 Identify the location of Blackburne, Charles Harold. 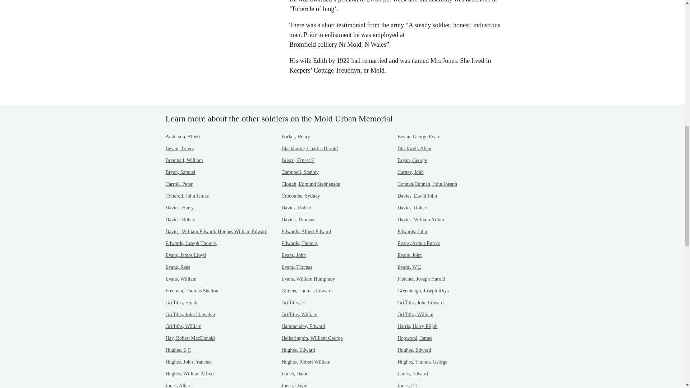
(310, 149).